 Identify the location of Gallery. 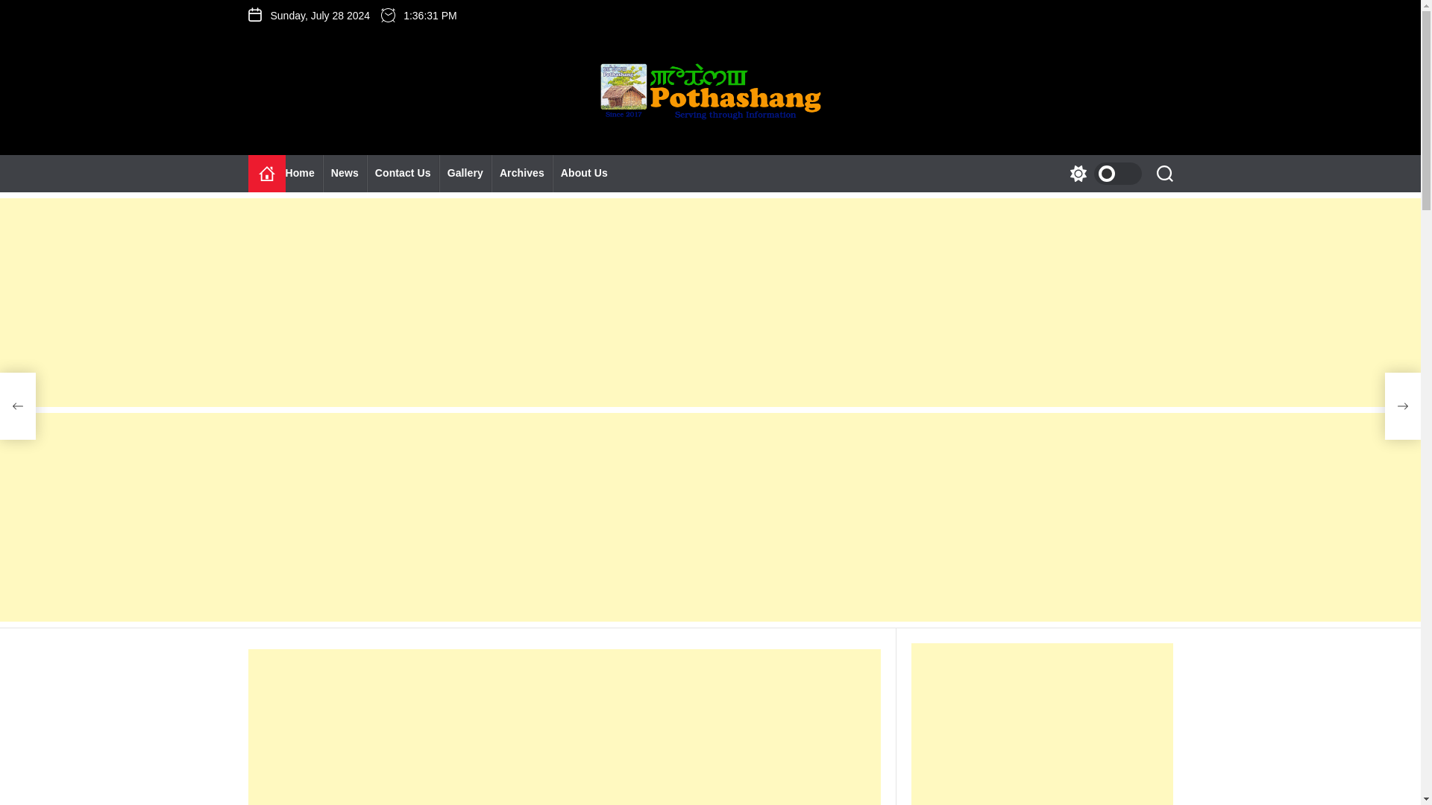
(465, 174).